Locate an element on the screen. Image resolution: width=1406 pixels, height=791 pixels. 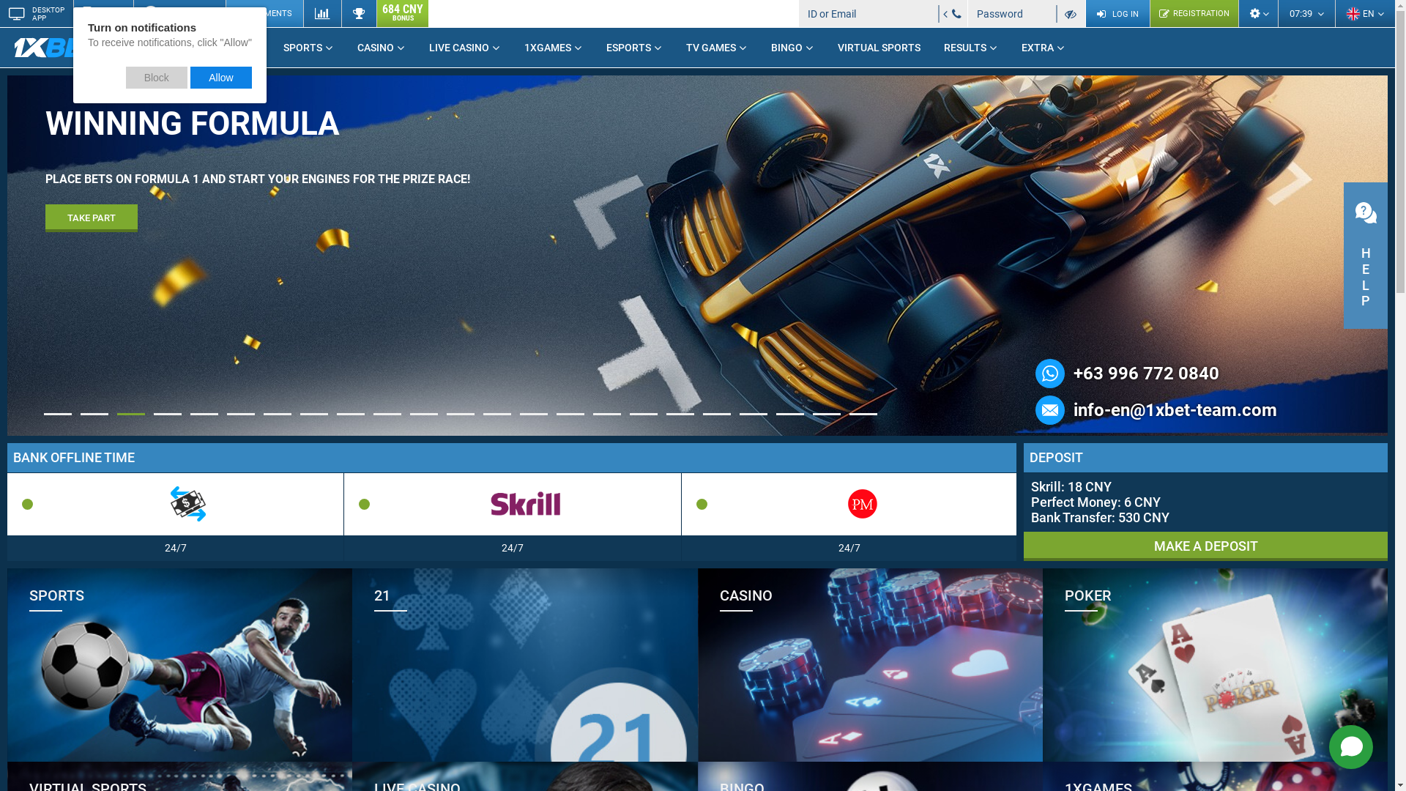
TV GAMES is located at coordinates (717, 48).